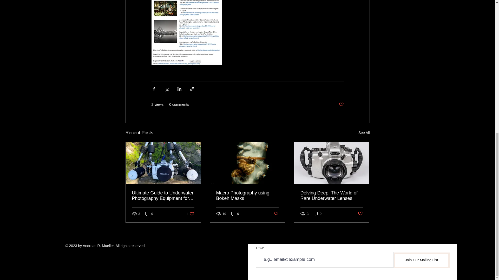  What do you see at coordinates (341, 104) in the screenshot?
I see `0` at bounding box center [341, 104].